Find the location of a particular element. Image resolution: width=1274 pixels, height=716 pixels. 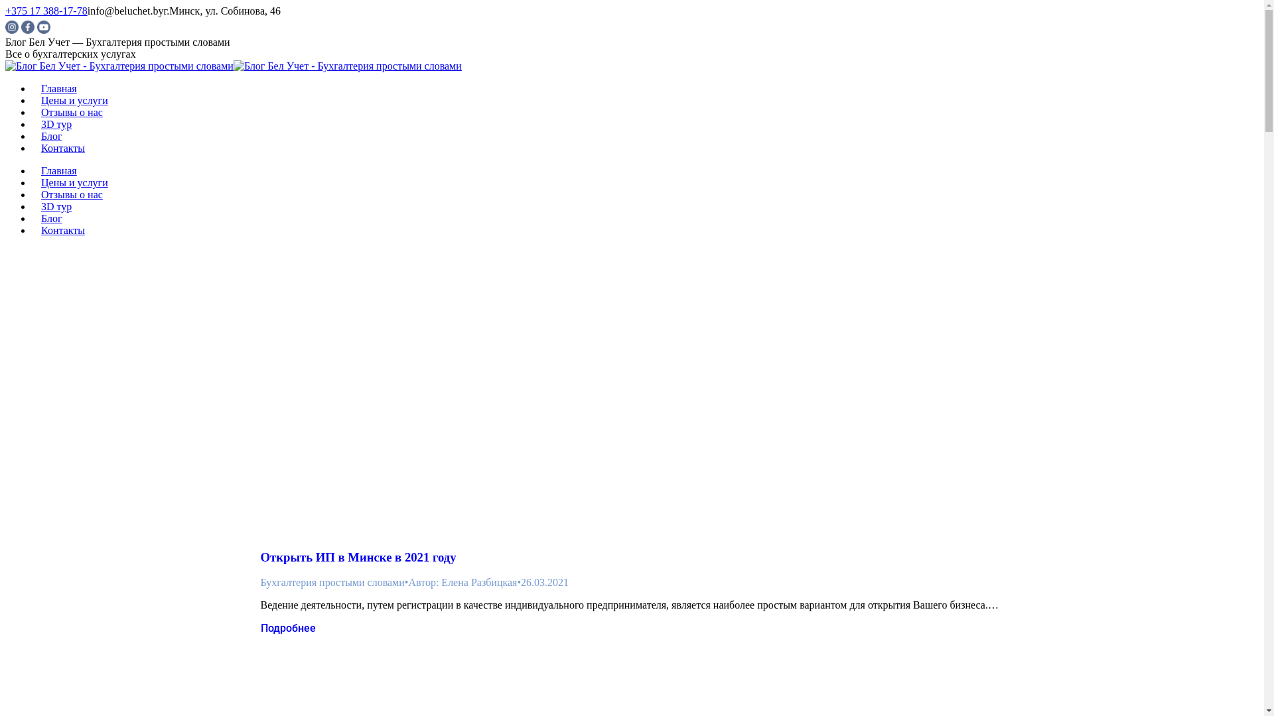

+375 17 388-17-78 is located at coordinates (46, 11).